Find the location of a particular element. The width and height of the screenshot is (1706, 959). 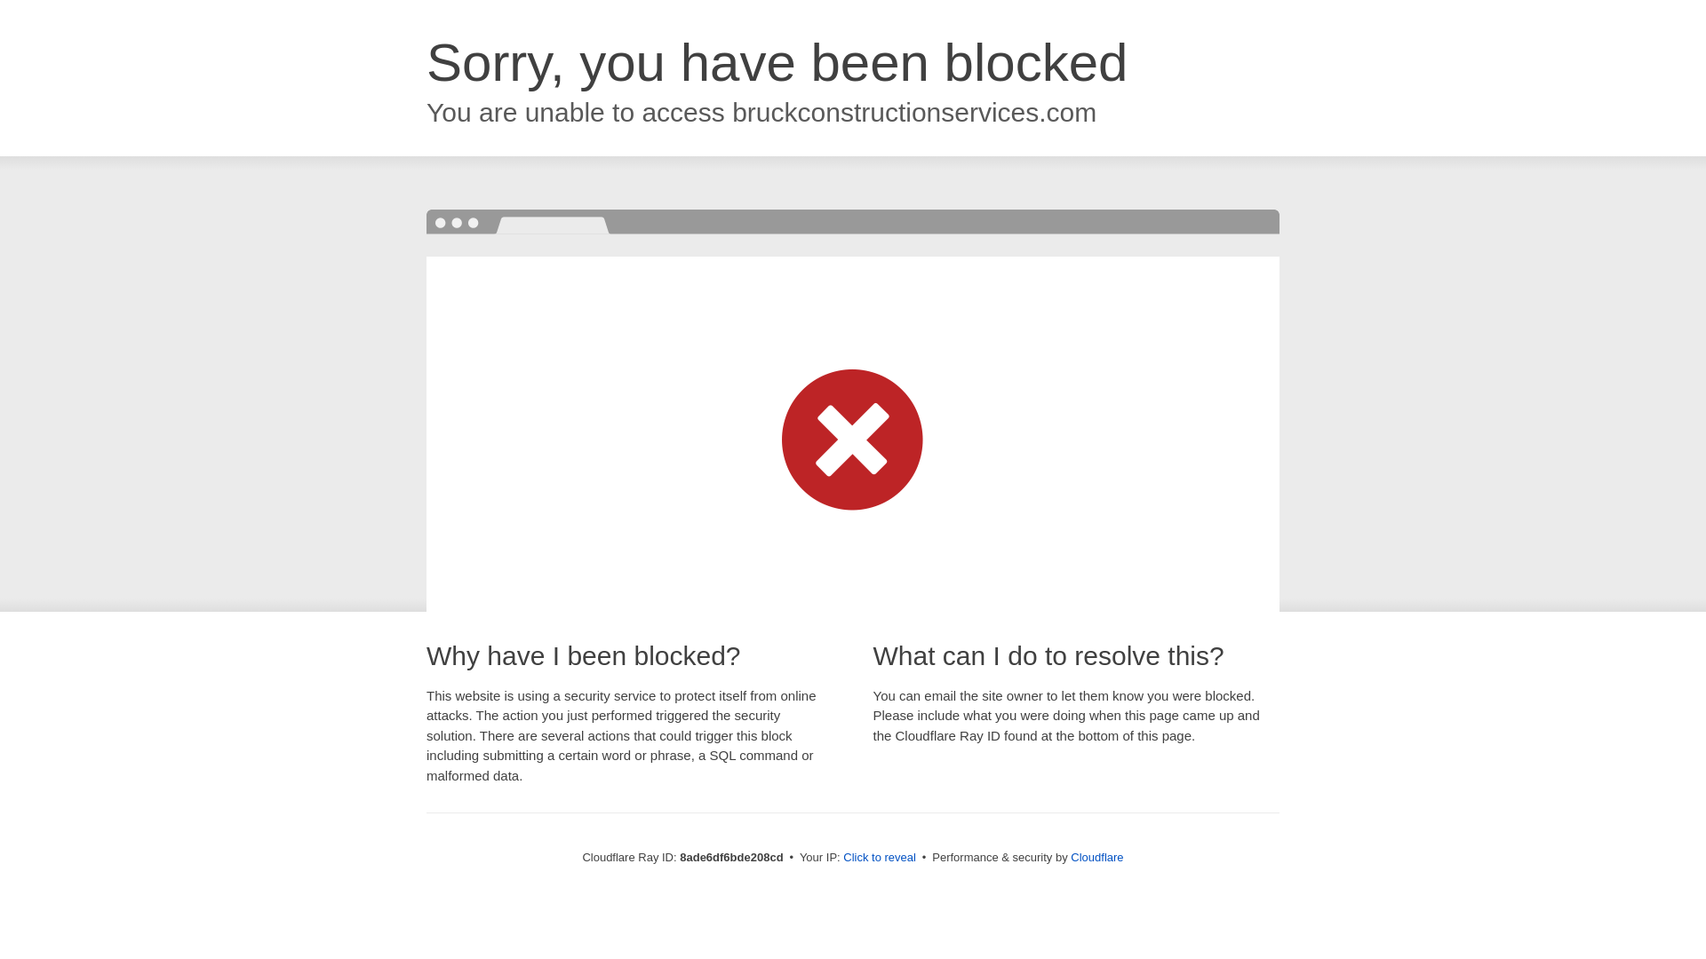

Cloudflare is located at coordinates (1096, 857).